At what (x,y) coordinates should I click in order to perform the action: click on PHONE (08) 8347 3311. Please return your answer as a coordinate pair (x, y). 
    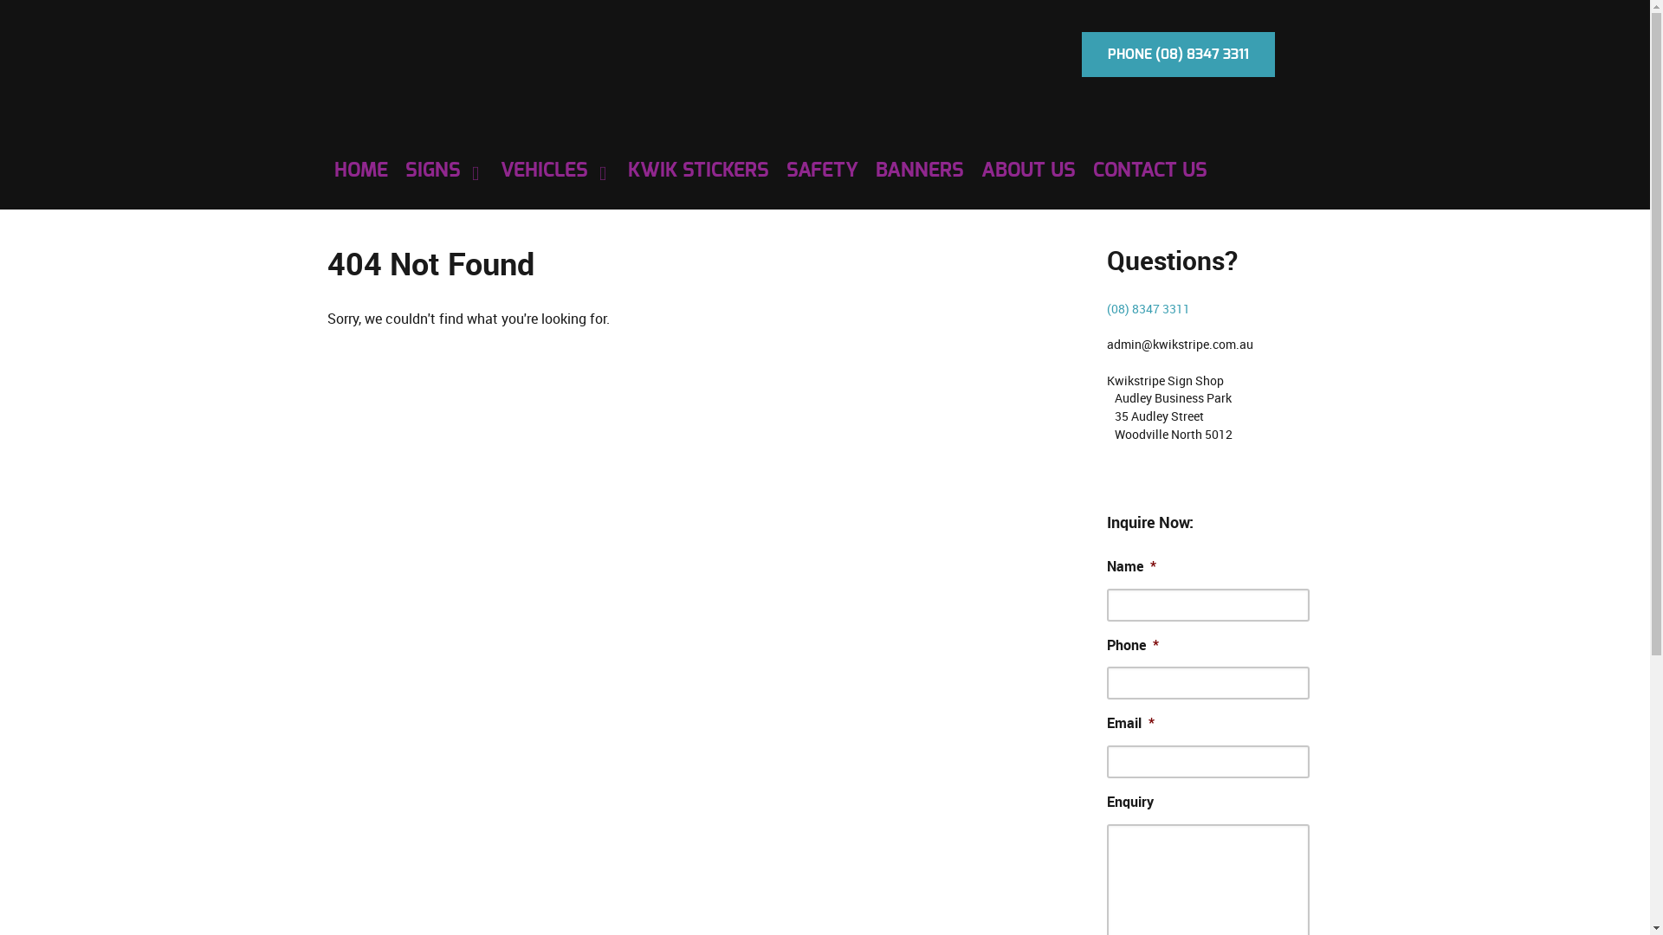
    Looking at the image, I should click on (1178, 55).